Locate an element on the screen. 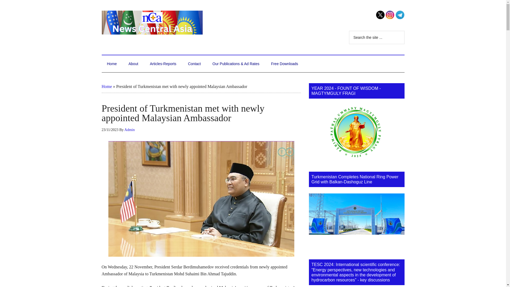  Articles-Reports is located at coordinates (163, 64).